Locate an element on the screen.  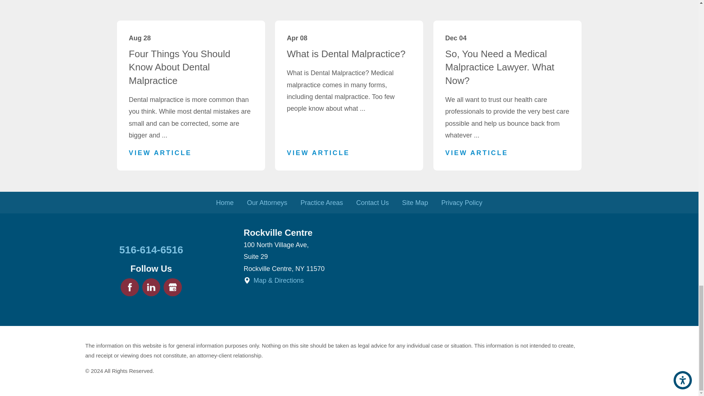
Site Icon is located at coordinates (246, 280).